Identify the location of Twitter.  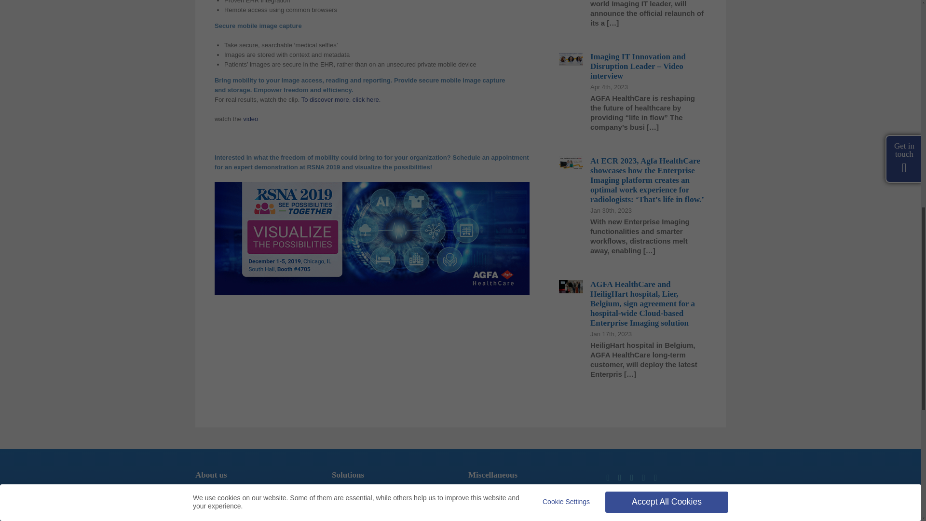
(619, 478).